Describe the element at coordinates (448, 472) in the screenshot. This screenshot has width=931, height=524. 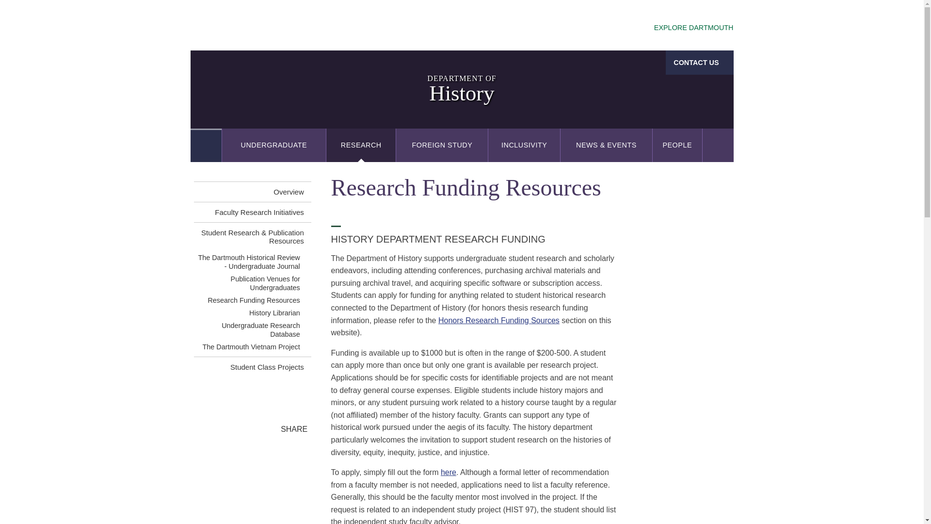
I see `application form` at that location.